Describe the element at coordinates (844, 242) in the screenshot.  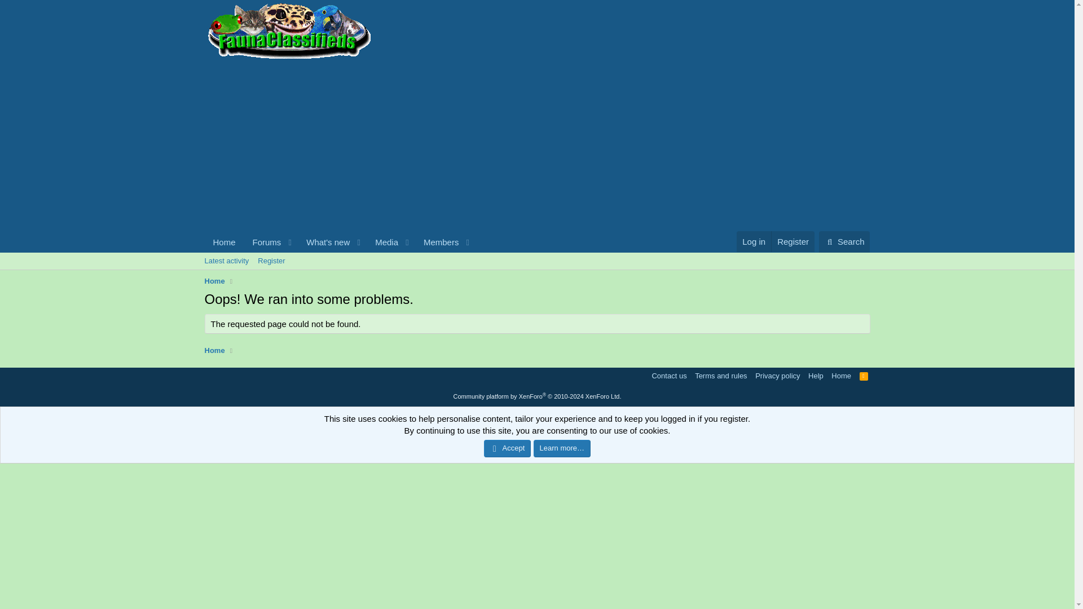
I see `Search` at that location.